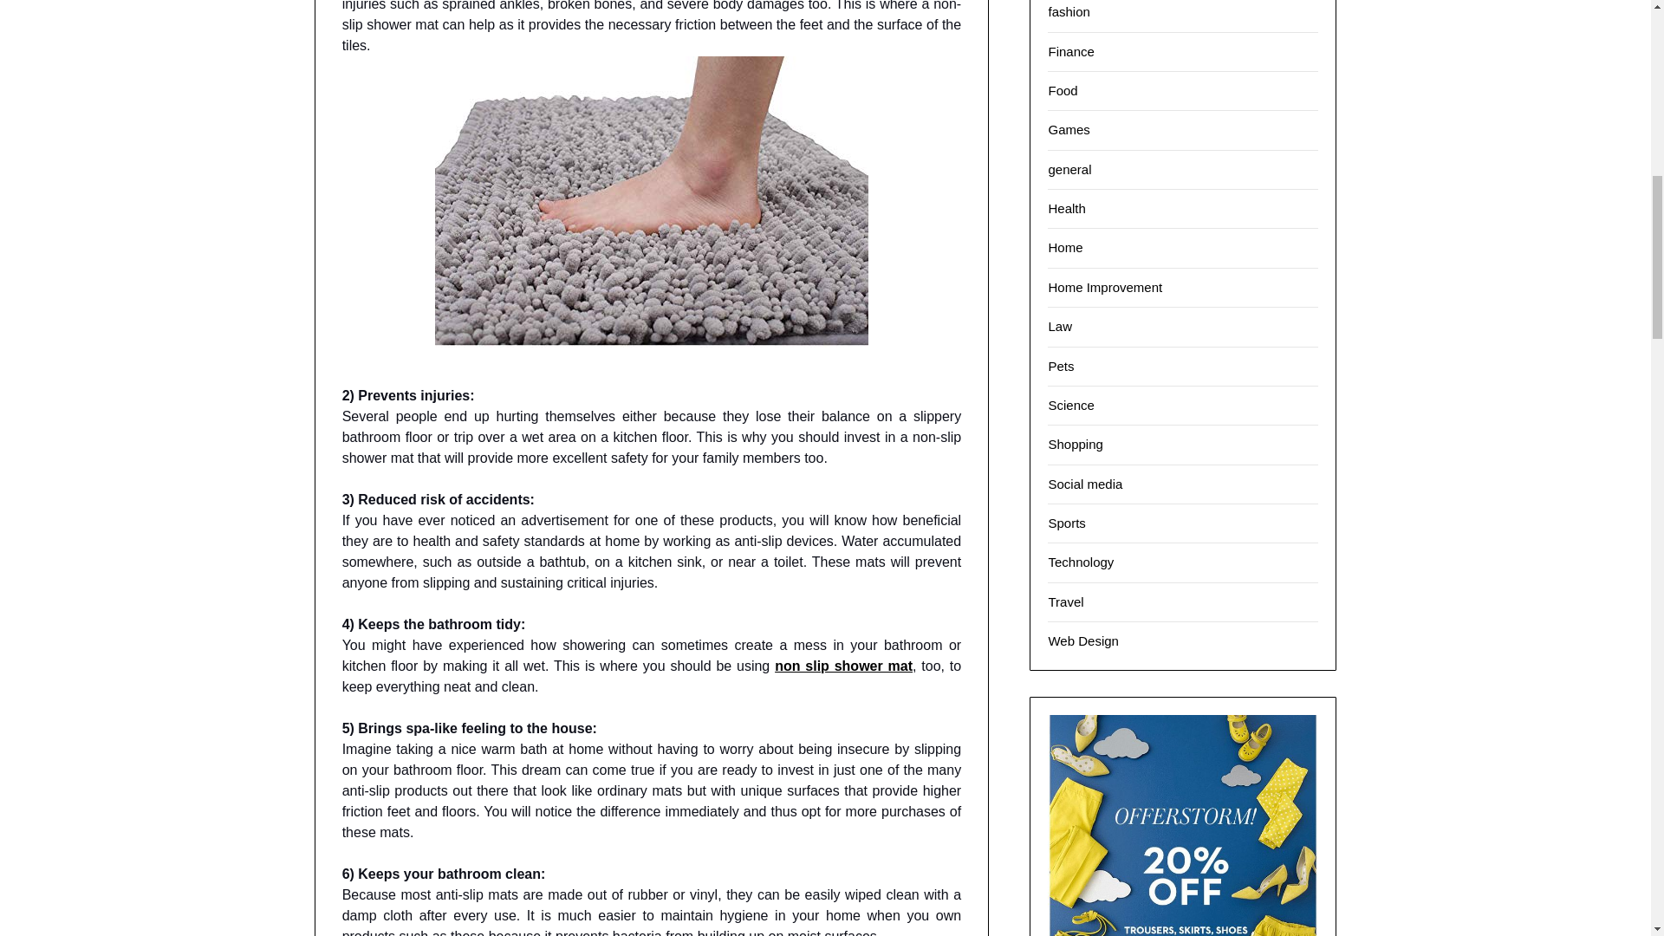 The image size is (1664, 936). What do you see at coordinates (1066, 523) in the screenshot?
I see `Sports` at bounding box center [1066, 523].